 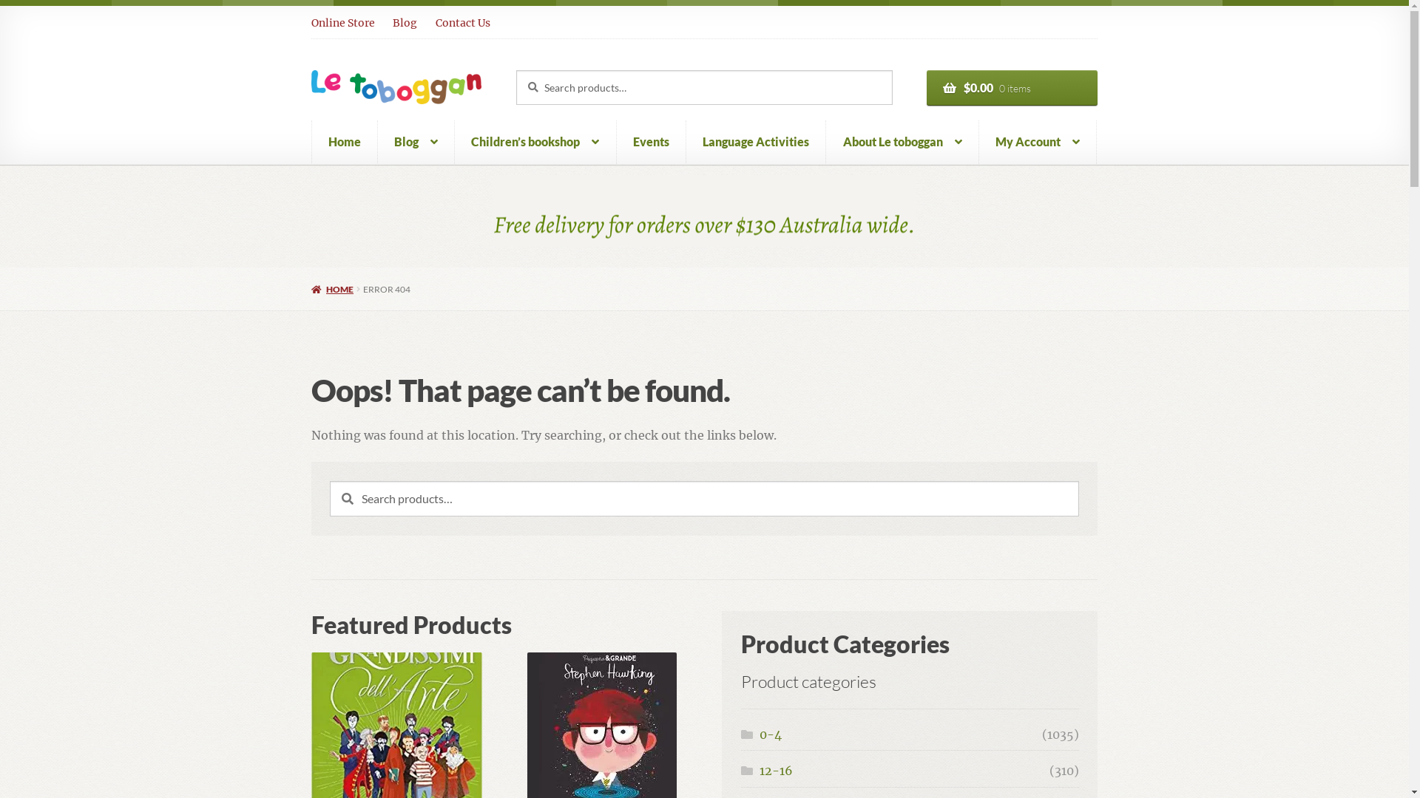 I want to click on Blog, so click(x=416, y=142).